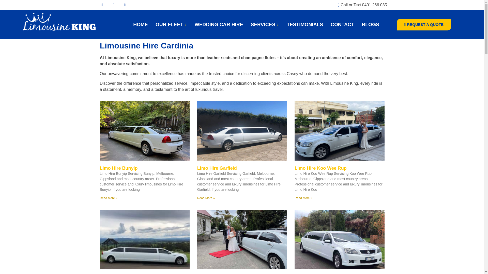  What do you see at coordinates (360, 5) in the screenshot?
I see `Call or Text 0401 266 035` at bounding box center [360, 5].